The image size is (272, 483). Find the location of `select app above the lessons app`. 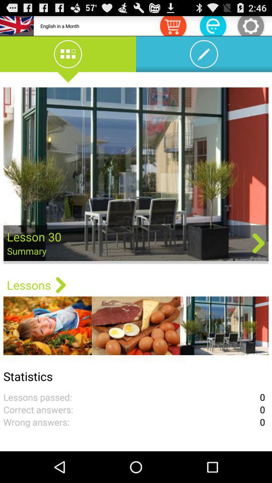

select app above the lessons app is located at coordinates (136, 175).